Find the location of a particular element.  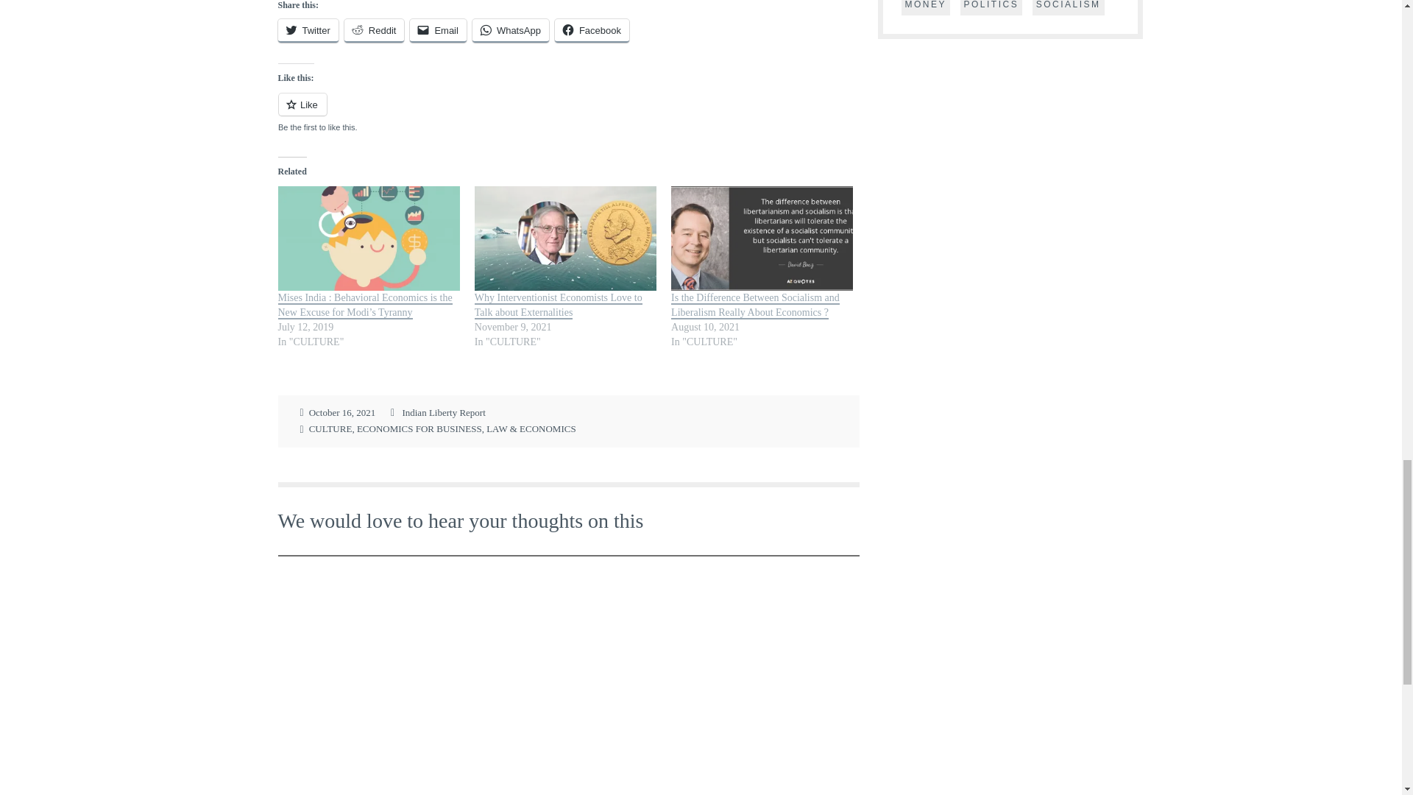

Click to share on Facebook is located at coordinates (592, 31).